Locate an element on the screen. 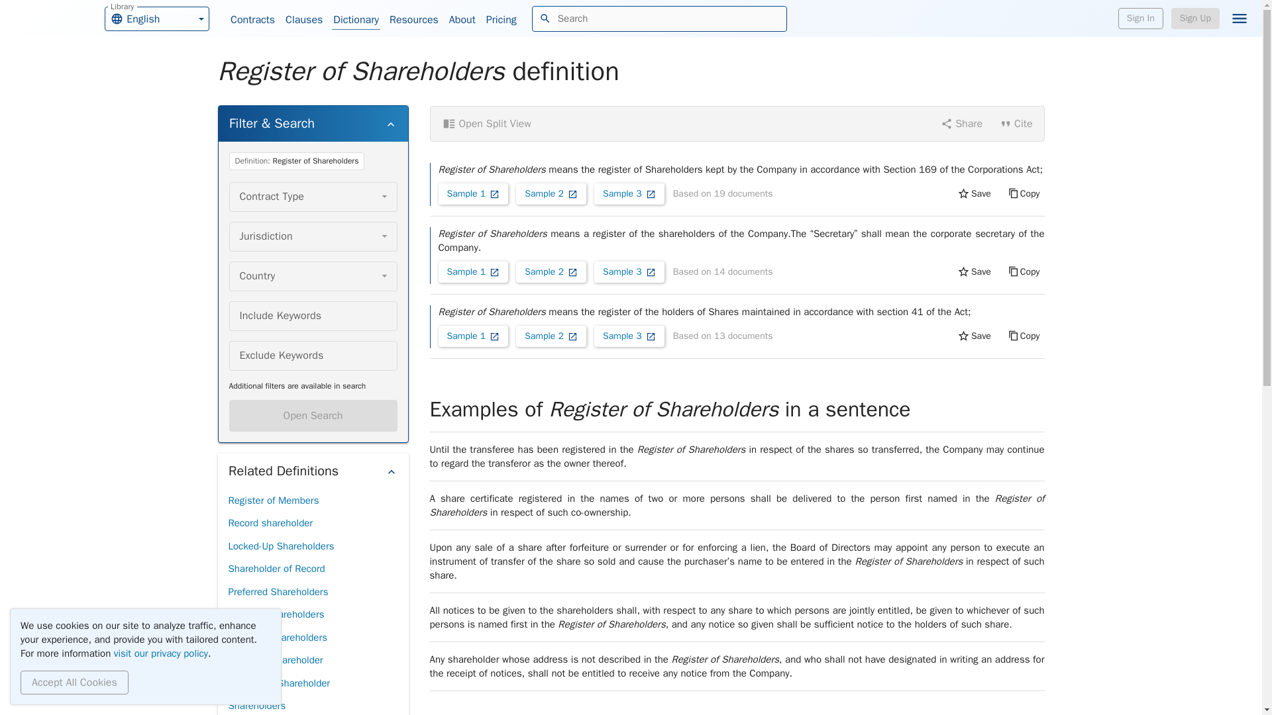 The height and width of the screenshot is (715, 1272). Open Search is located at coordinates (313, 416).